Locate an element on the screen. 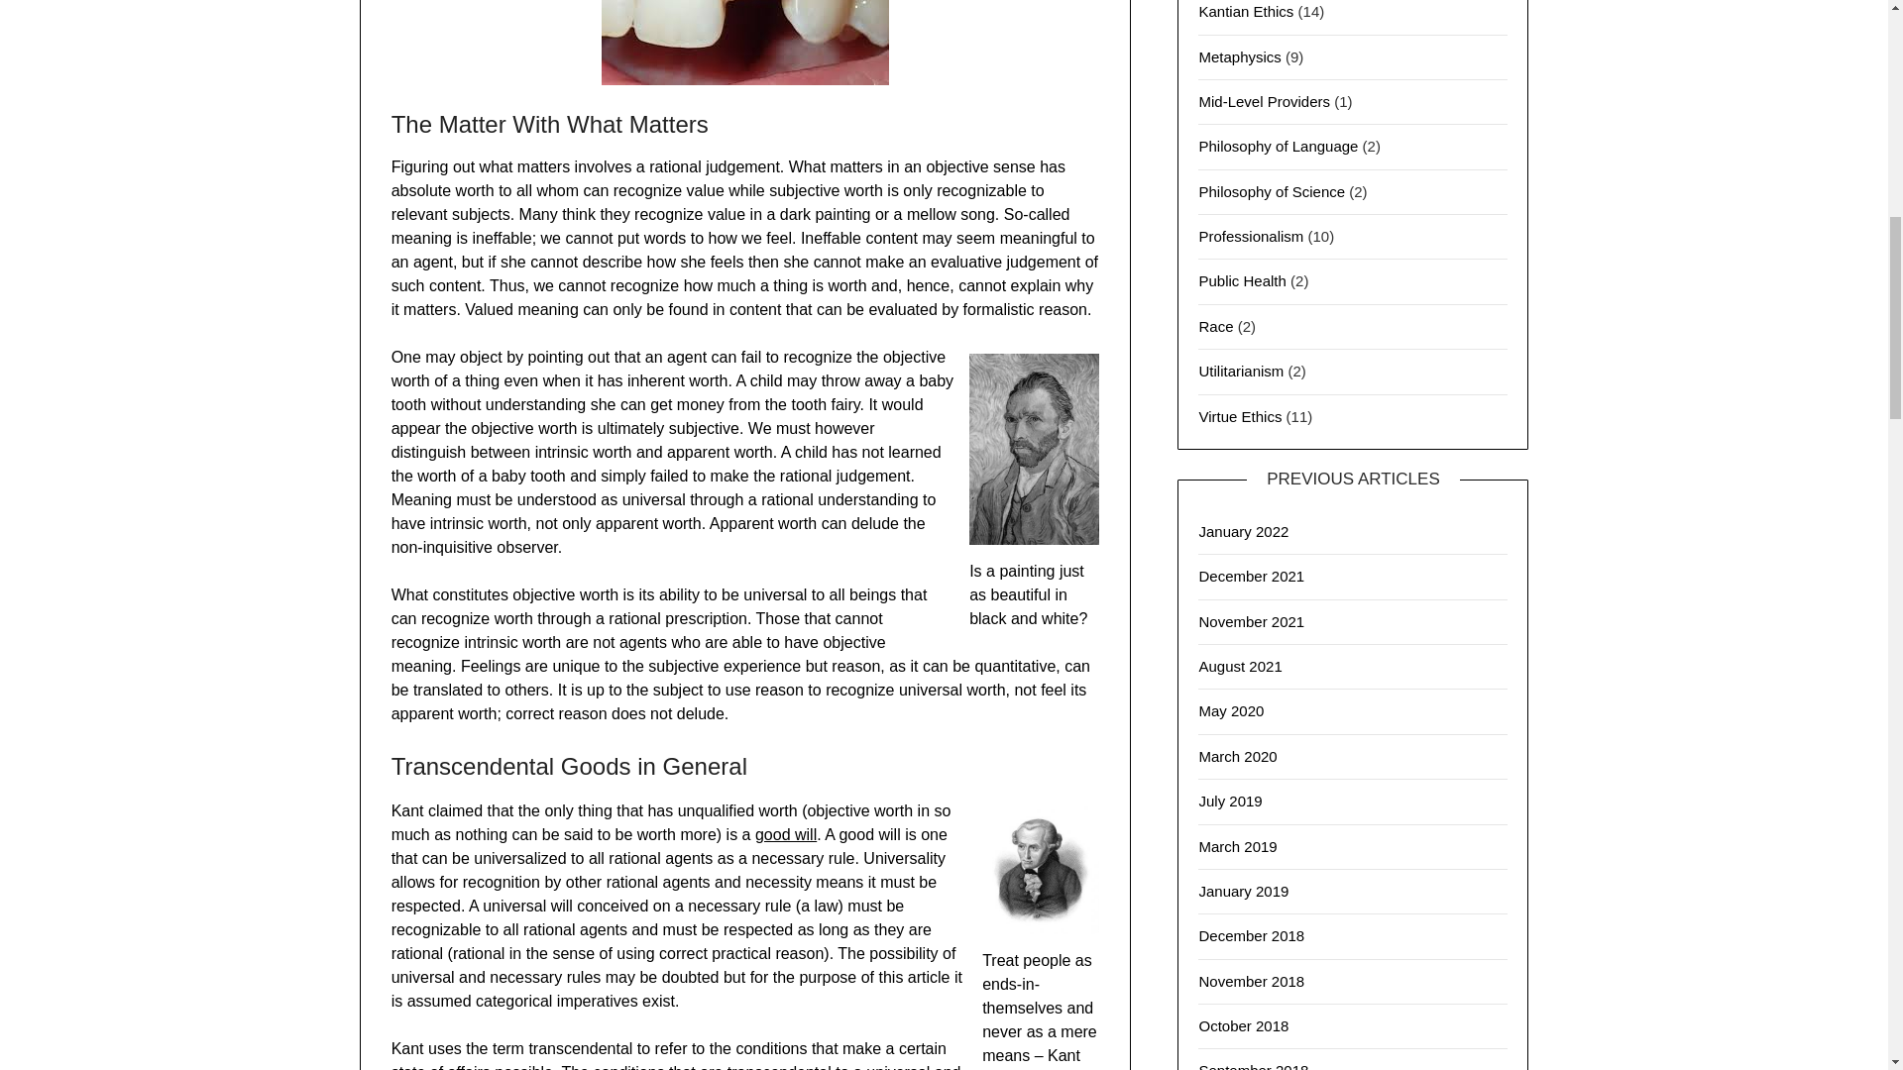 The height and width of the screenshot is (1070, 1903). Metaphysics is located at coordinates (1239, 55).